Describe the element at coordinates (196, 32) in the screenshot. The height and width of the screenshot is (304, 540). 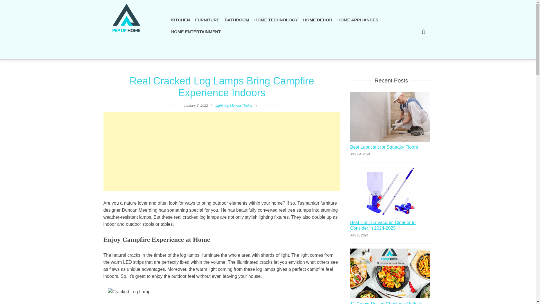
I see `HOME ENTERTAINMENT` at that location.